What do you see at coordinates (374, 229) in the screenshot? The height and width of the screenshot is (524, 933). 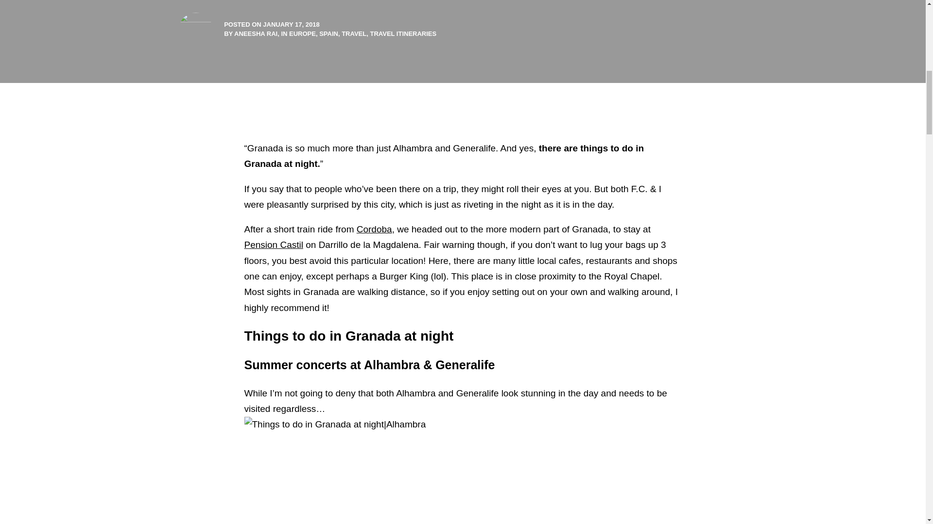 I see `Cordoba` at bounding box center [374, 229].